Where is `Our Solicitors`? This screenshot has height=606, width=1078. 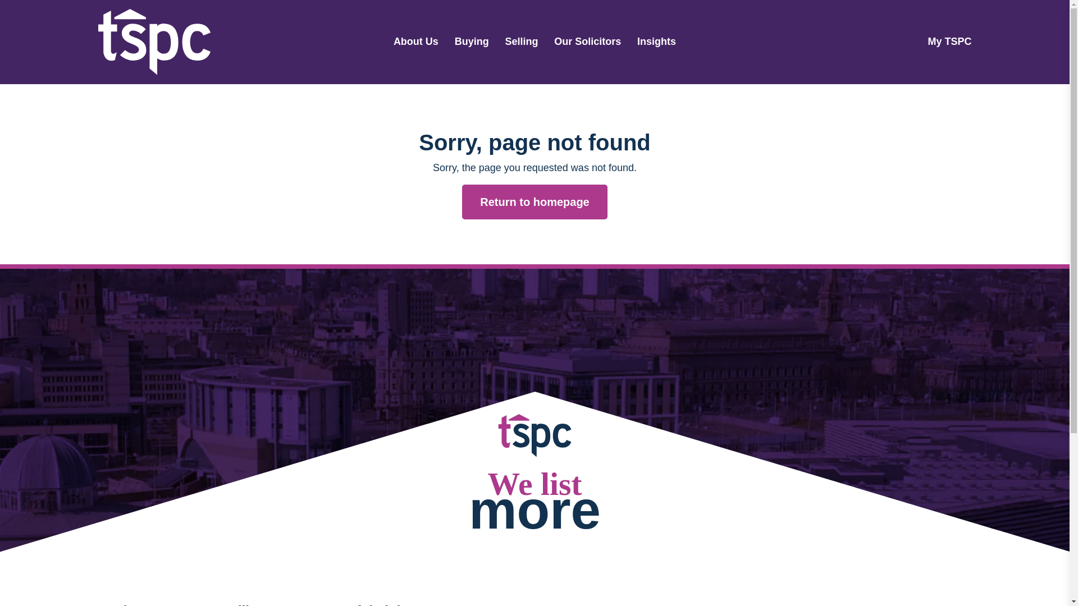 Our Solicitors is located at coordinates (587, 42).